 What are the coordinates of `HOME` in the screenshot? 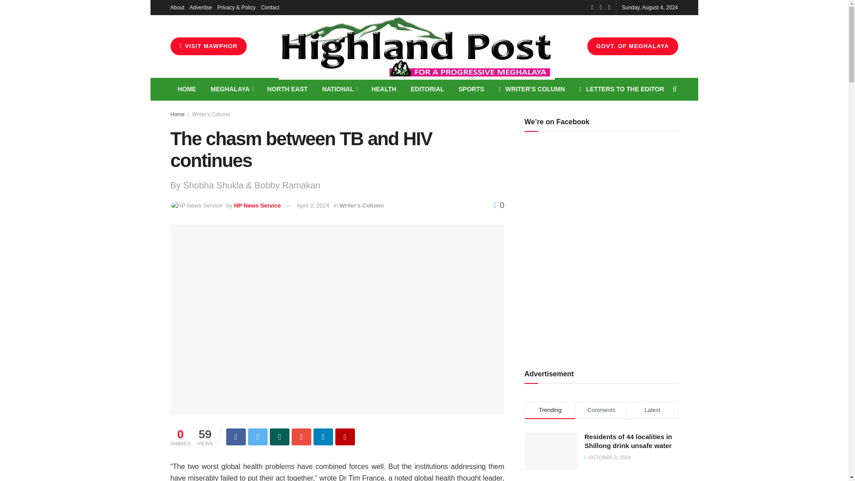 It's located at (187, 89).